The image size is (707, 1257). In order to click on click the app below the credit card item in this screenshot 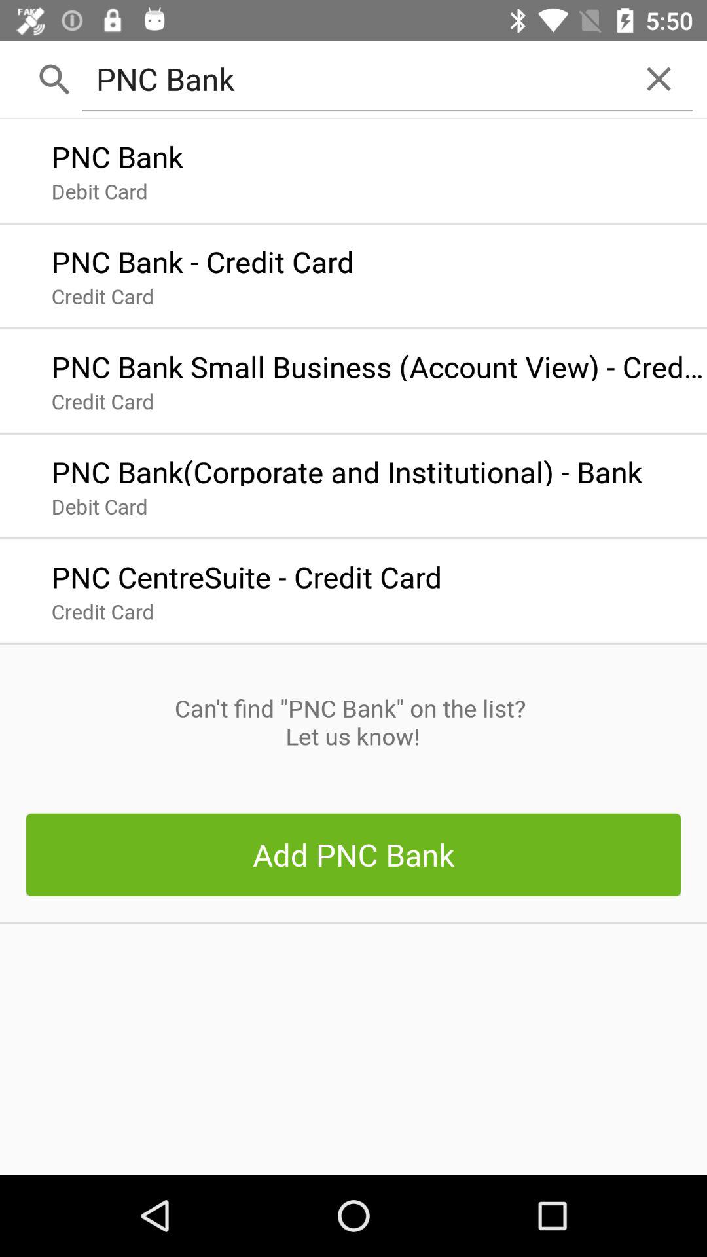, I will do `click(353, 722)`.